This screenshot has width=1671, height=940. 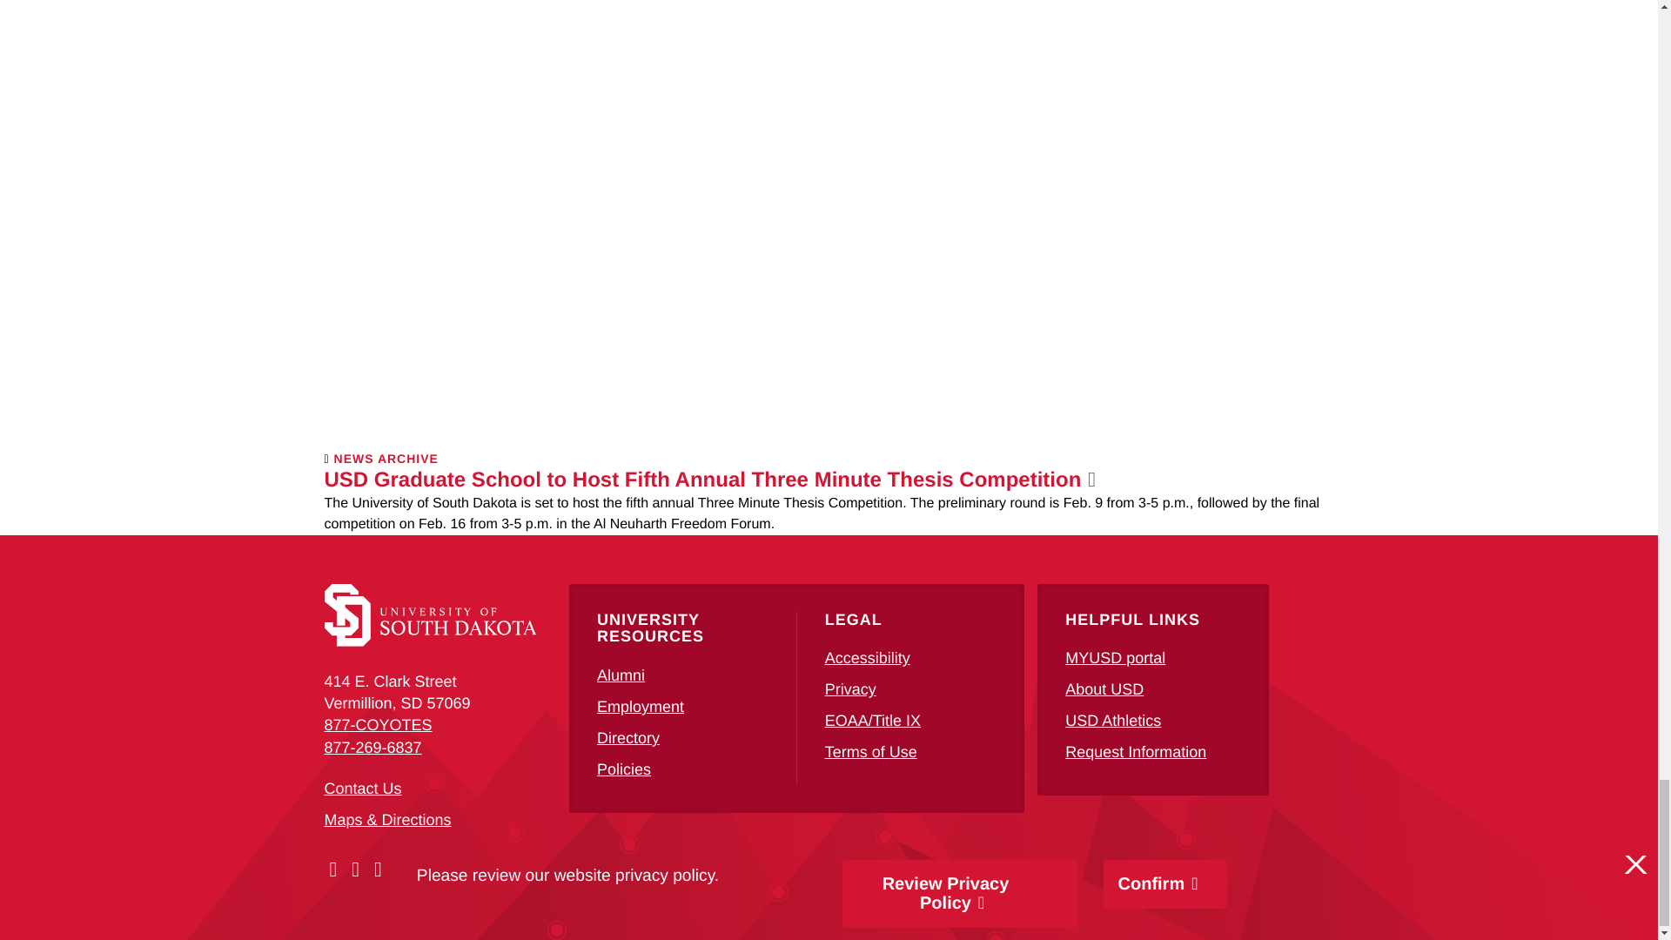 I want to click on USD Terms of Use, so click(x=871, y=752).